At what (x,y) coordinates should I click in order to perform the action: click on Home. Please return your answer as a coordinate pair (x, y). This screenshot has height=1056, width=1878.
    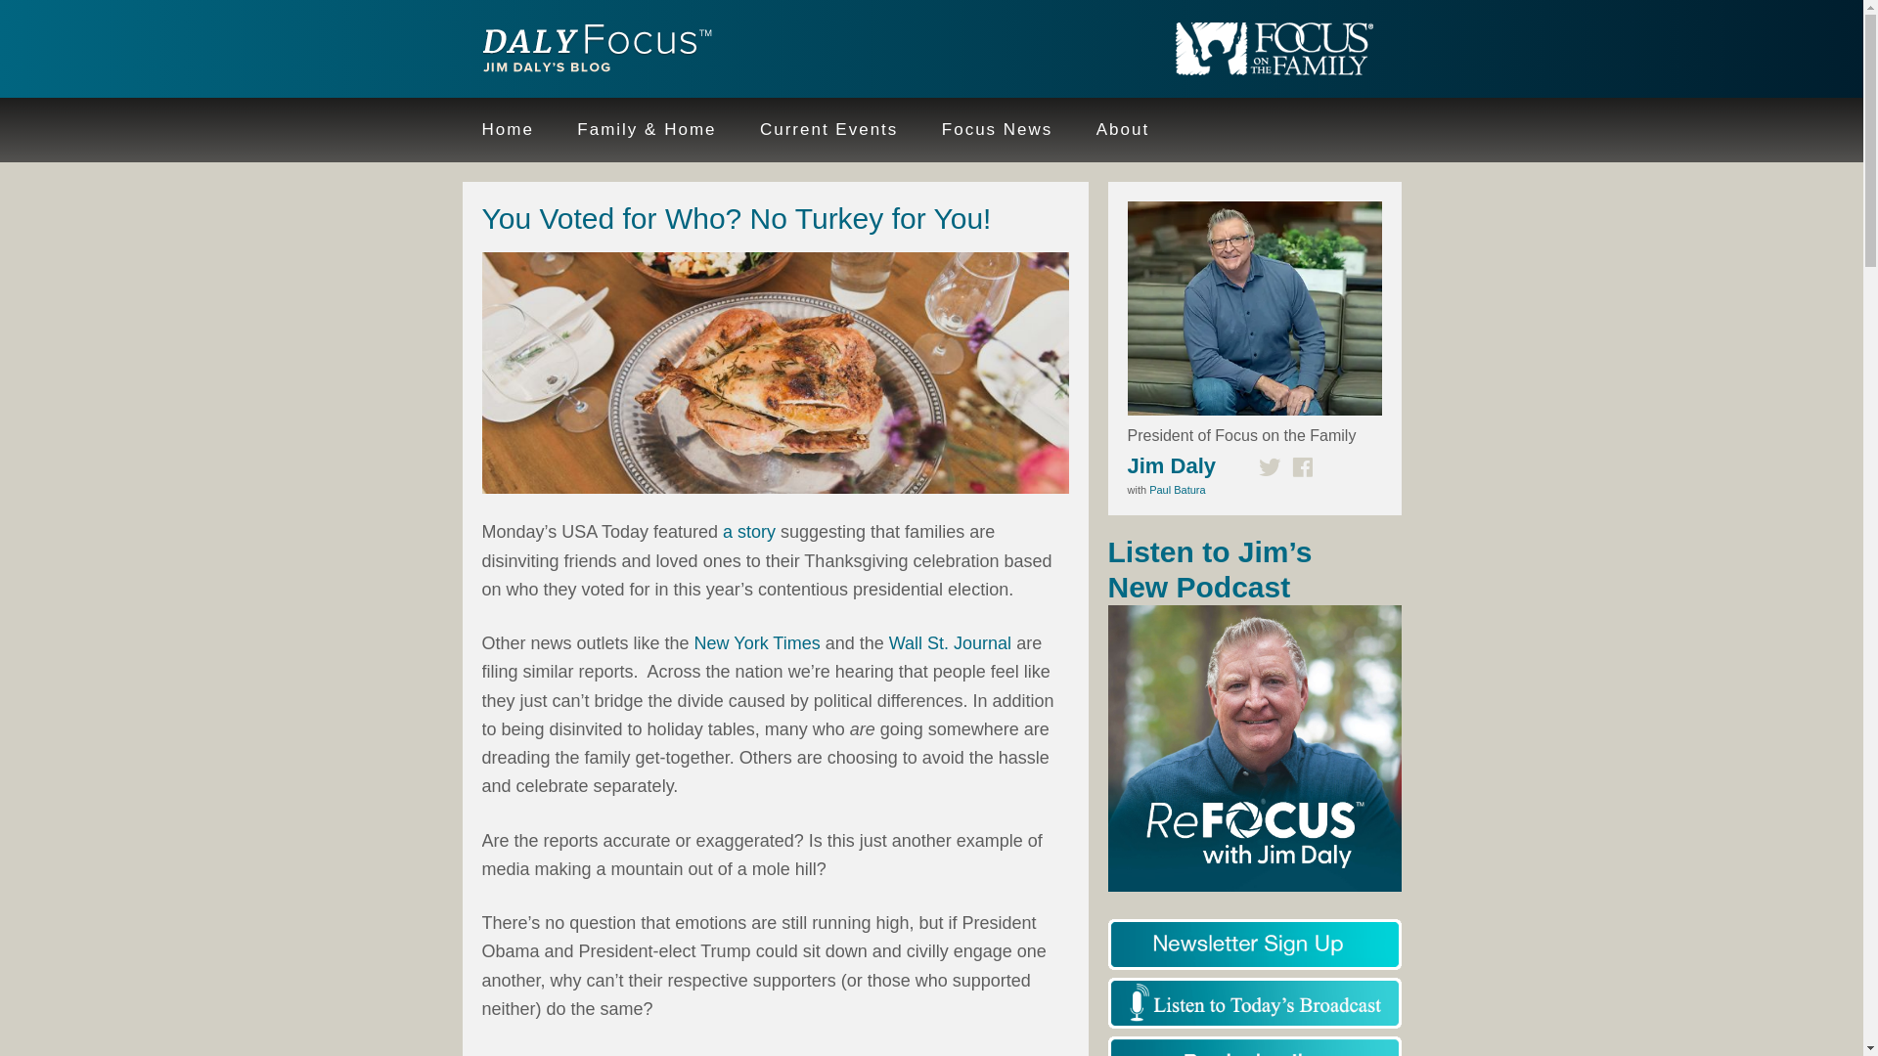
    Looking at the image, I should click on (507, 130).